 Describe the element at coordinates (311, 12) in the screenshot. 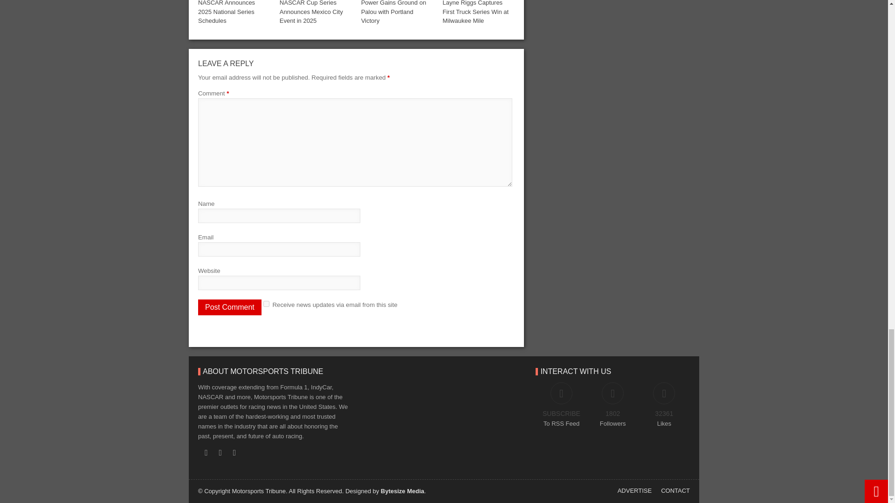

I see `NASCAR Cup Series Announces Mexico City Event in 2025` at that location.